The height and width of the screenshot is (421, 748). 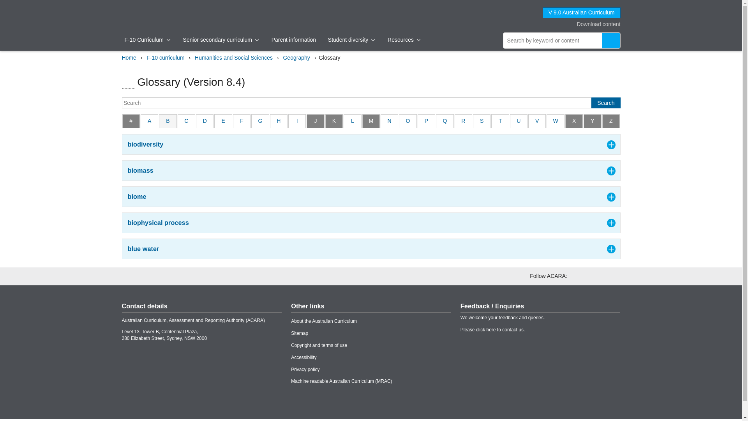 I want to click on F-10 Curriculum, so click(x=148, y=40).